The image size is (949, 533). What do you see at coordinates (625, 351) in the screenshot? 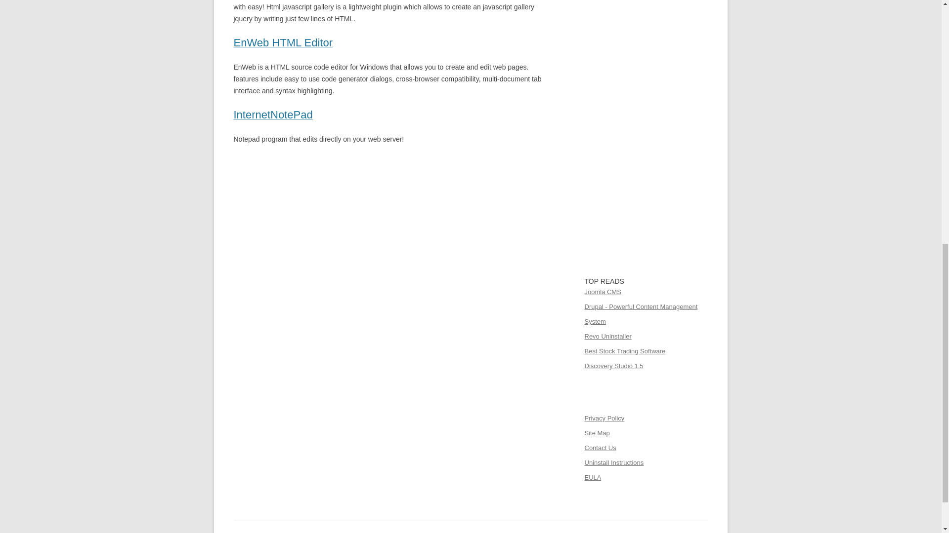
I see `Best Stock Trading Software` at bounding box center [625, 351].